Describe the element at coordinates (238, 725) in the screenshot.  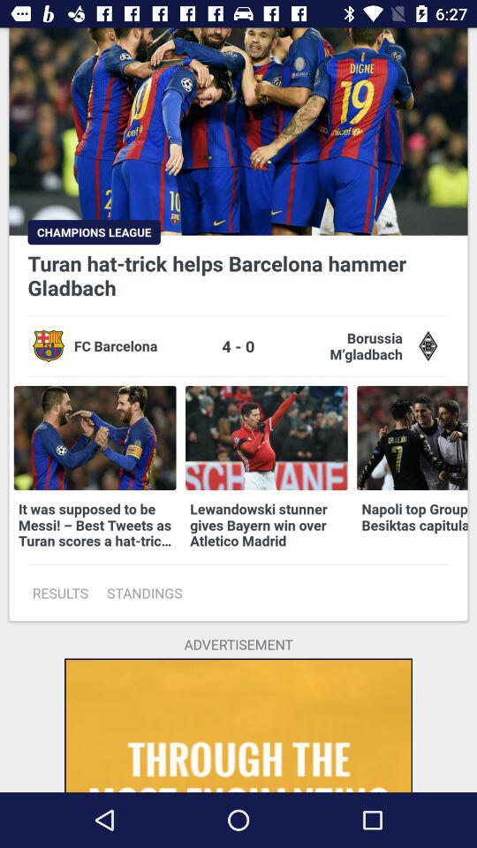
I see `view advertisement` at that location.